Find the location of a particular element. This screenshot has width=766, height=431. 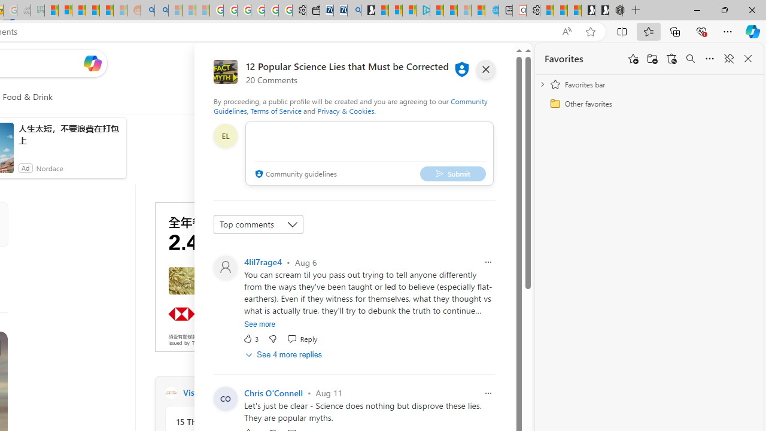

Reply Reply Comment is located at coordinates (302, 339).